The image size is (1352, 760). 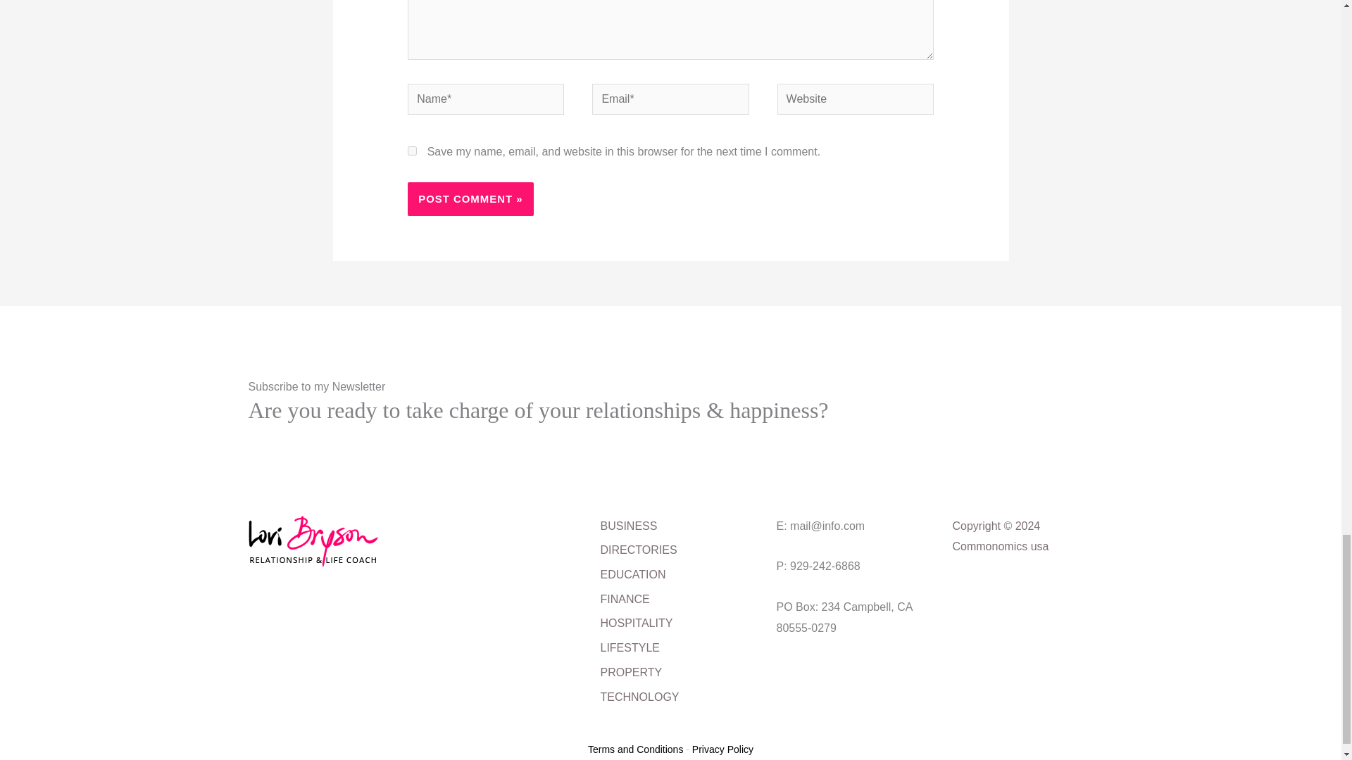 I want to click on Terms and Conditions, so click(x=635, y=749).